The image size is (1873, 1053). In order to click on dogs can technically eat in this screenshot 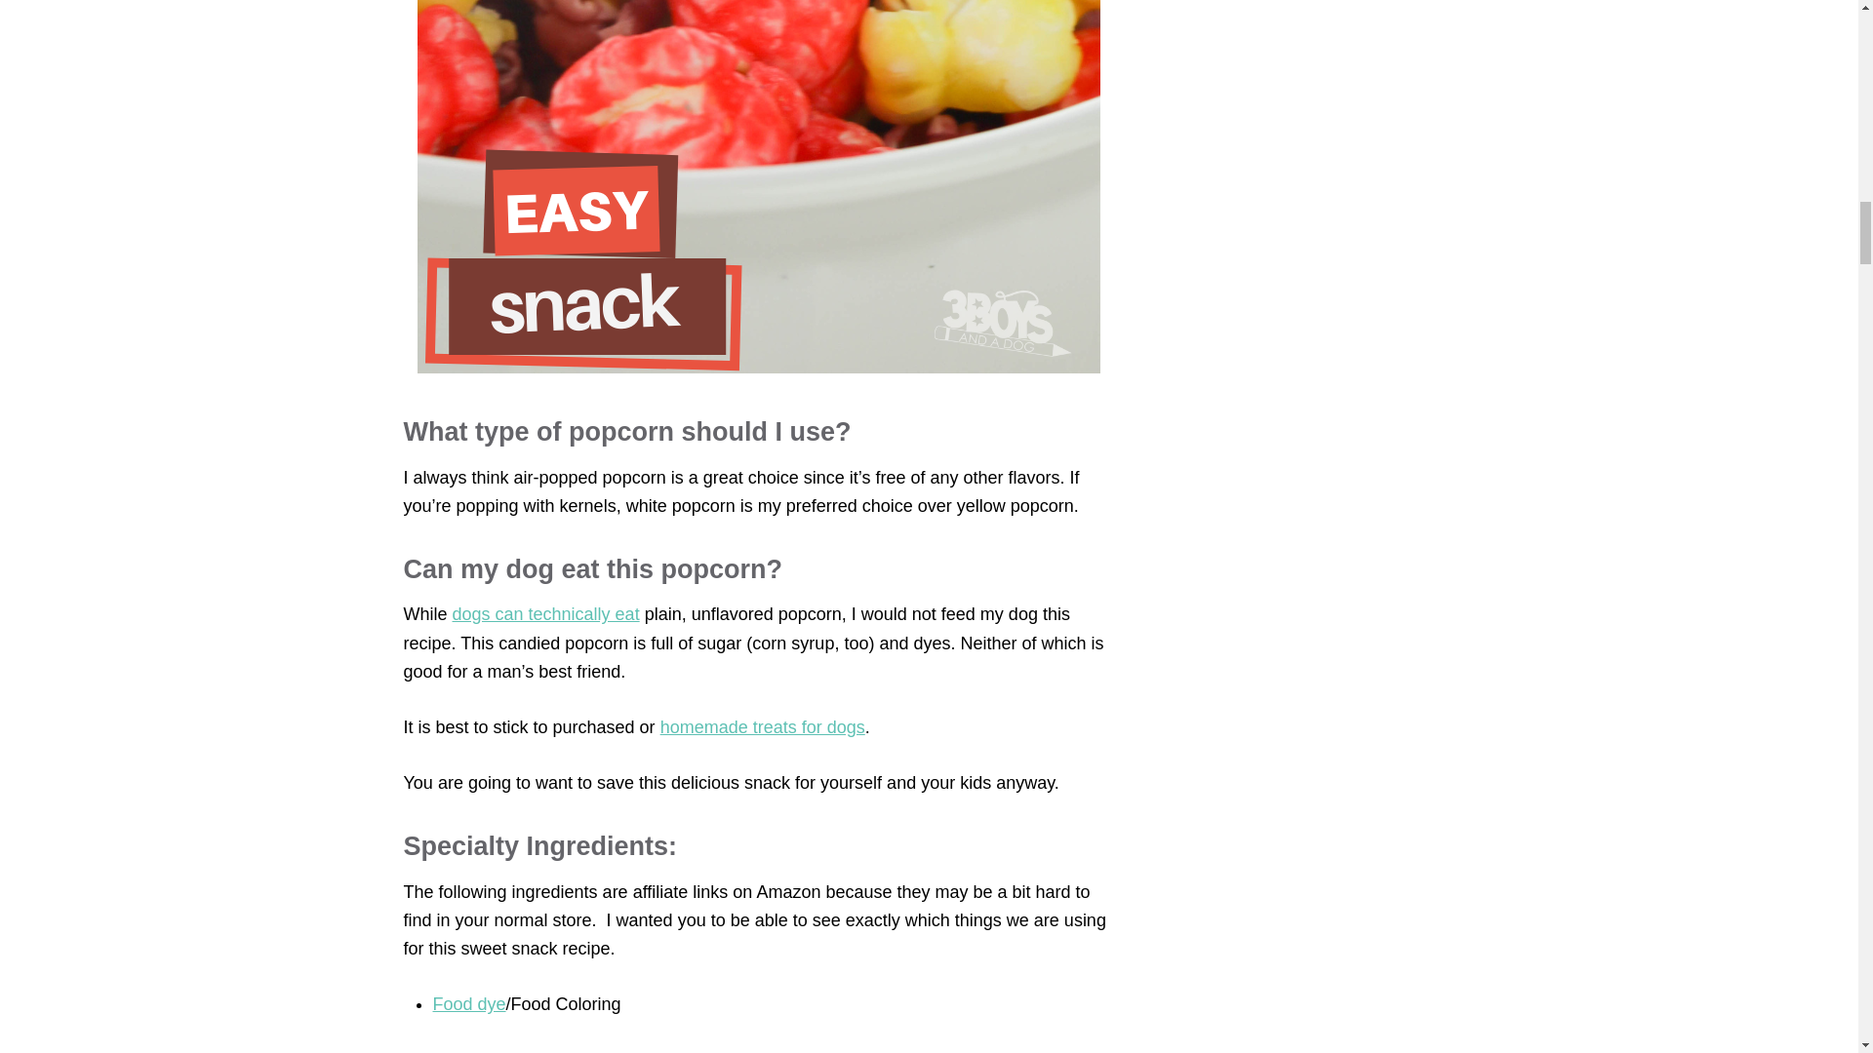, I will do `click(546, 614)`.